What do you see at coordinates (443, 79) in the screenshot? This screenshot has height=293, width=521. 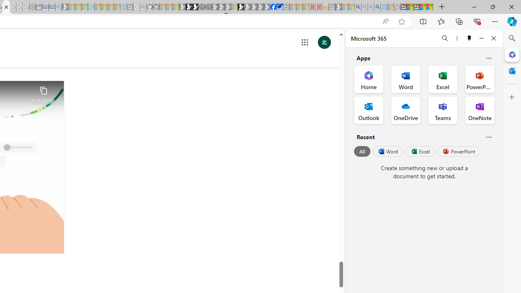 I see `Excel Office App` at bounding box center [443, 79].